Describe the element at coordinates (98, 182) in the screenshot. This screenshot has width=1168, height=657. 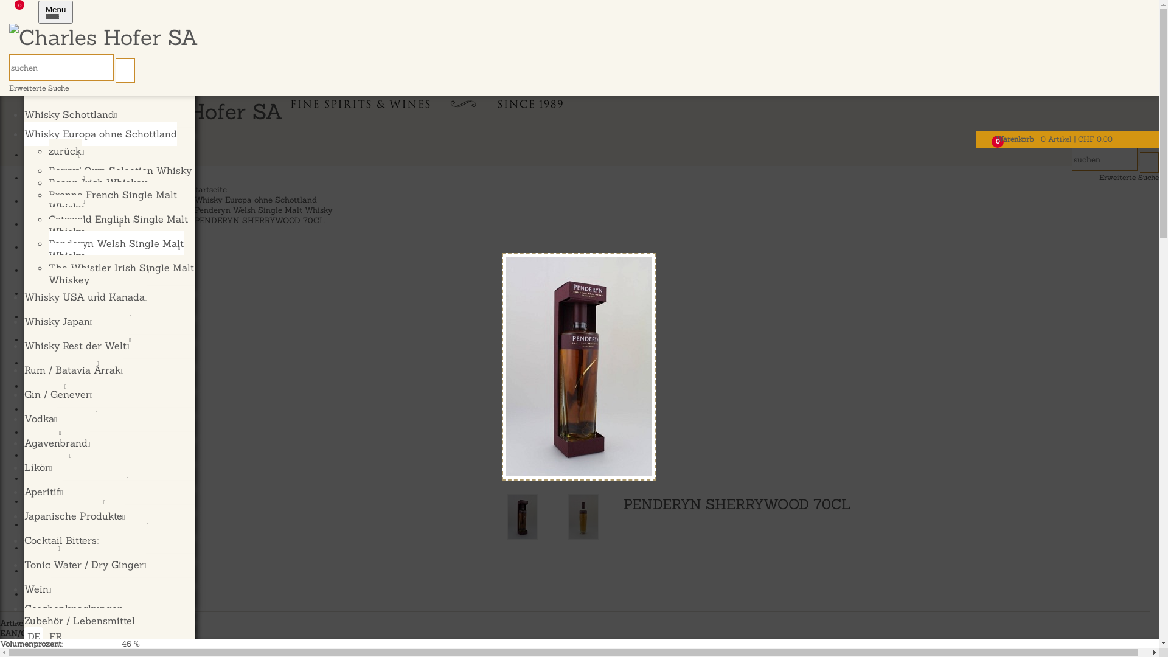
I see `Boann Irish Whiskey` at that location.